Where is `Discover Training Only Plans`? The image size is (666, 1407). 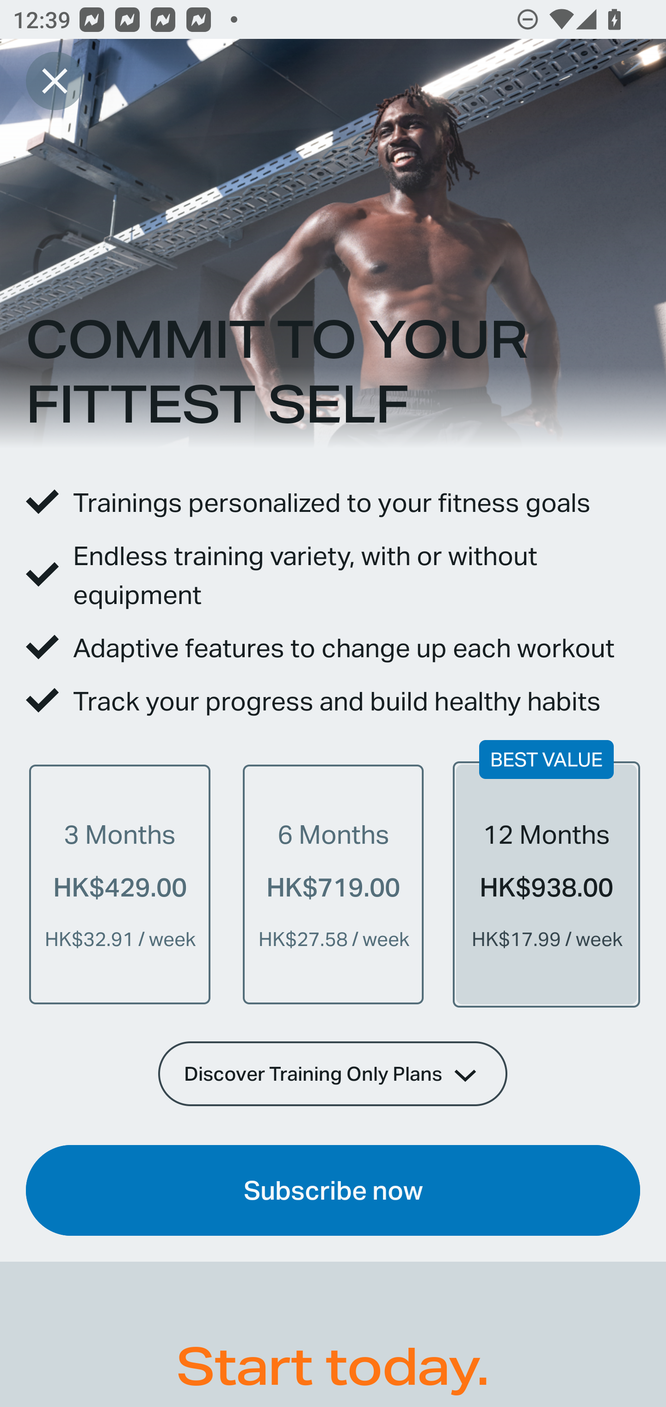
Discover Training Only Plans is located at coordinates (333, 1073).